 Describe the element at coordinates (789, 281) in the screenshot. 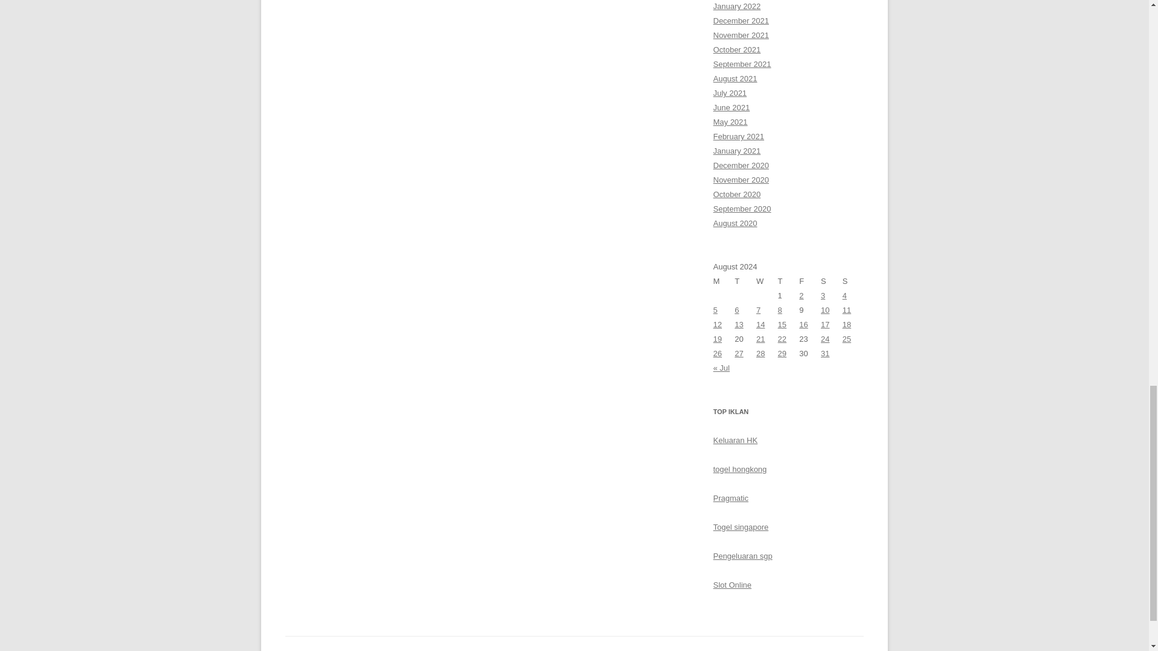

I see `Thursday` at that location.